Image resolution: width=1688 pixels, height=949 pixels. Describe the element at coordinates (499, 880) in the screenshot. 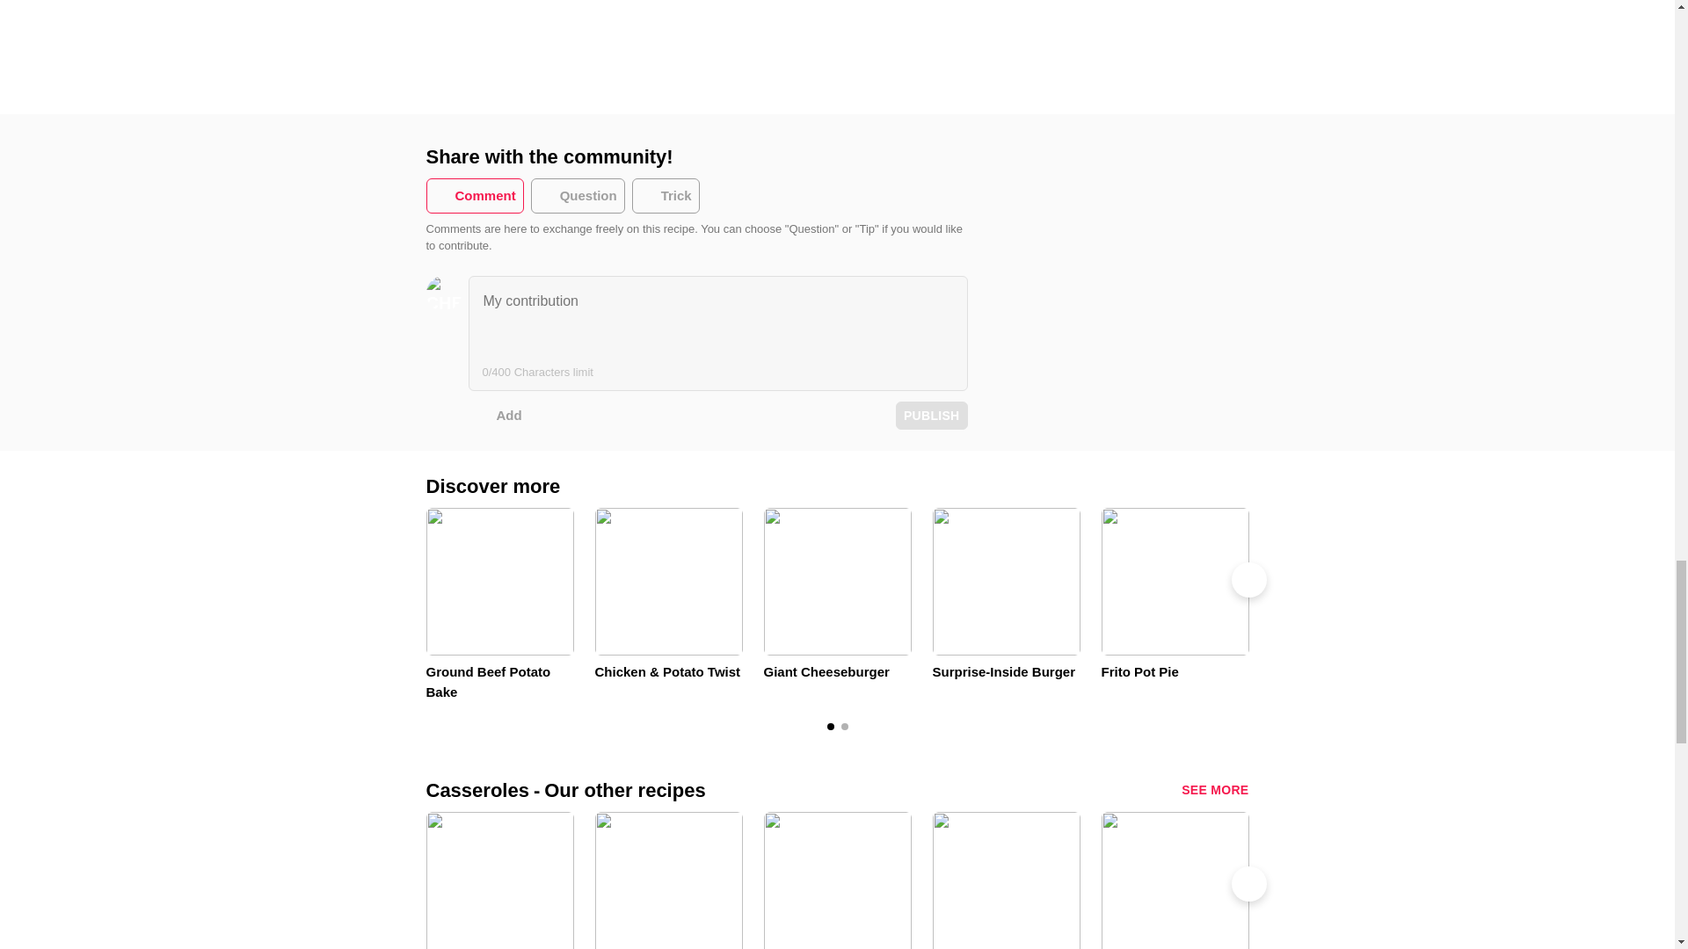

I see `Artsy Cottage Pie` at that location.